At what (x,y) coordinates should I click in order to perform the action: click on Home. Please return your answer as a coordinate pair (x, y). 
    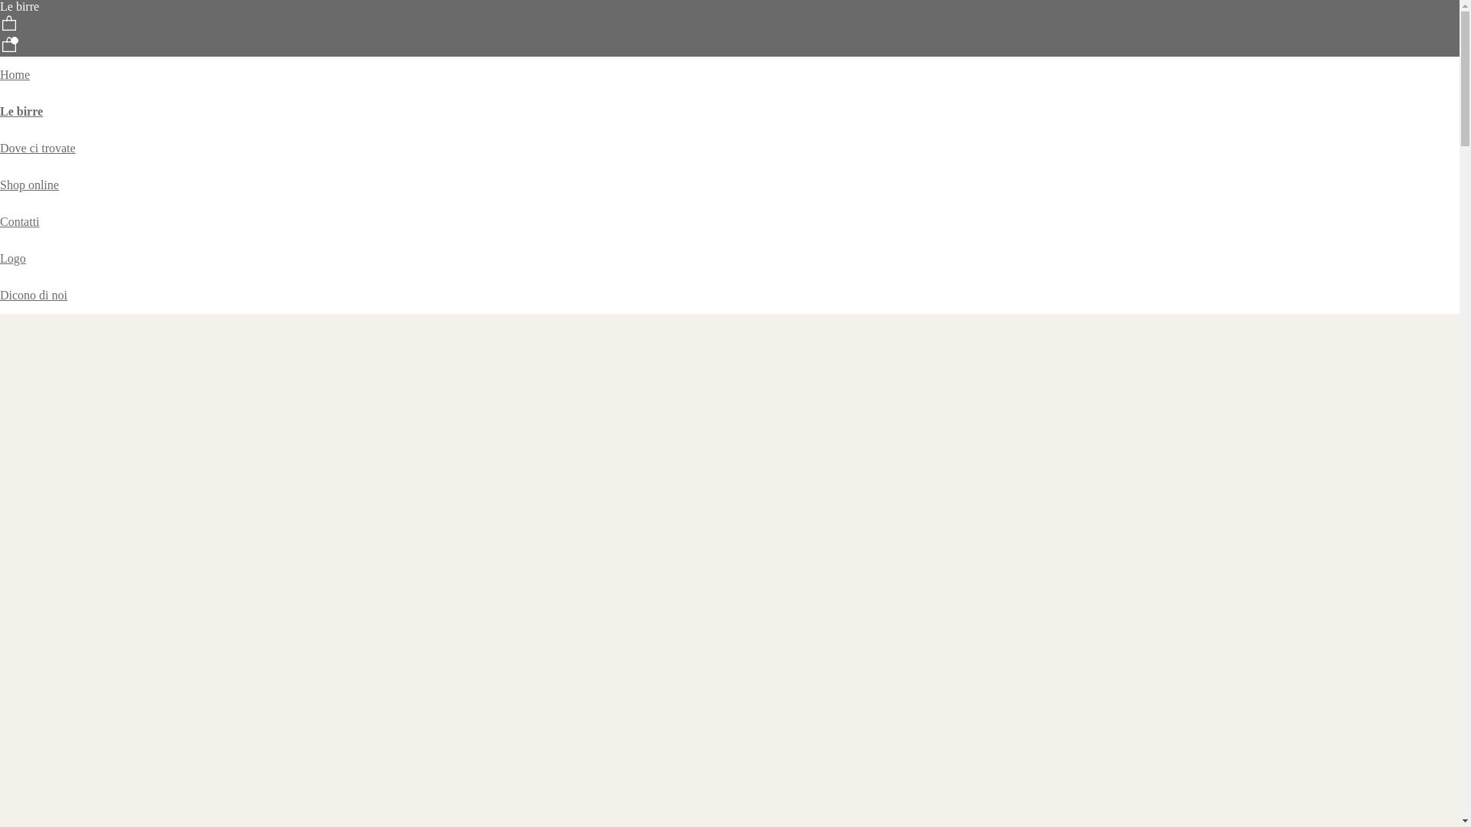
    Looking at the image, I should click on (15, 75).